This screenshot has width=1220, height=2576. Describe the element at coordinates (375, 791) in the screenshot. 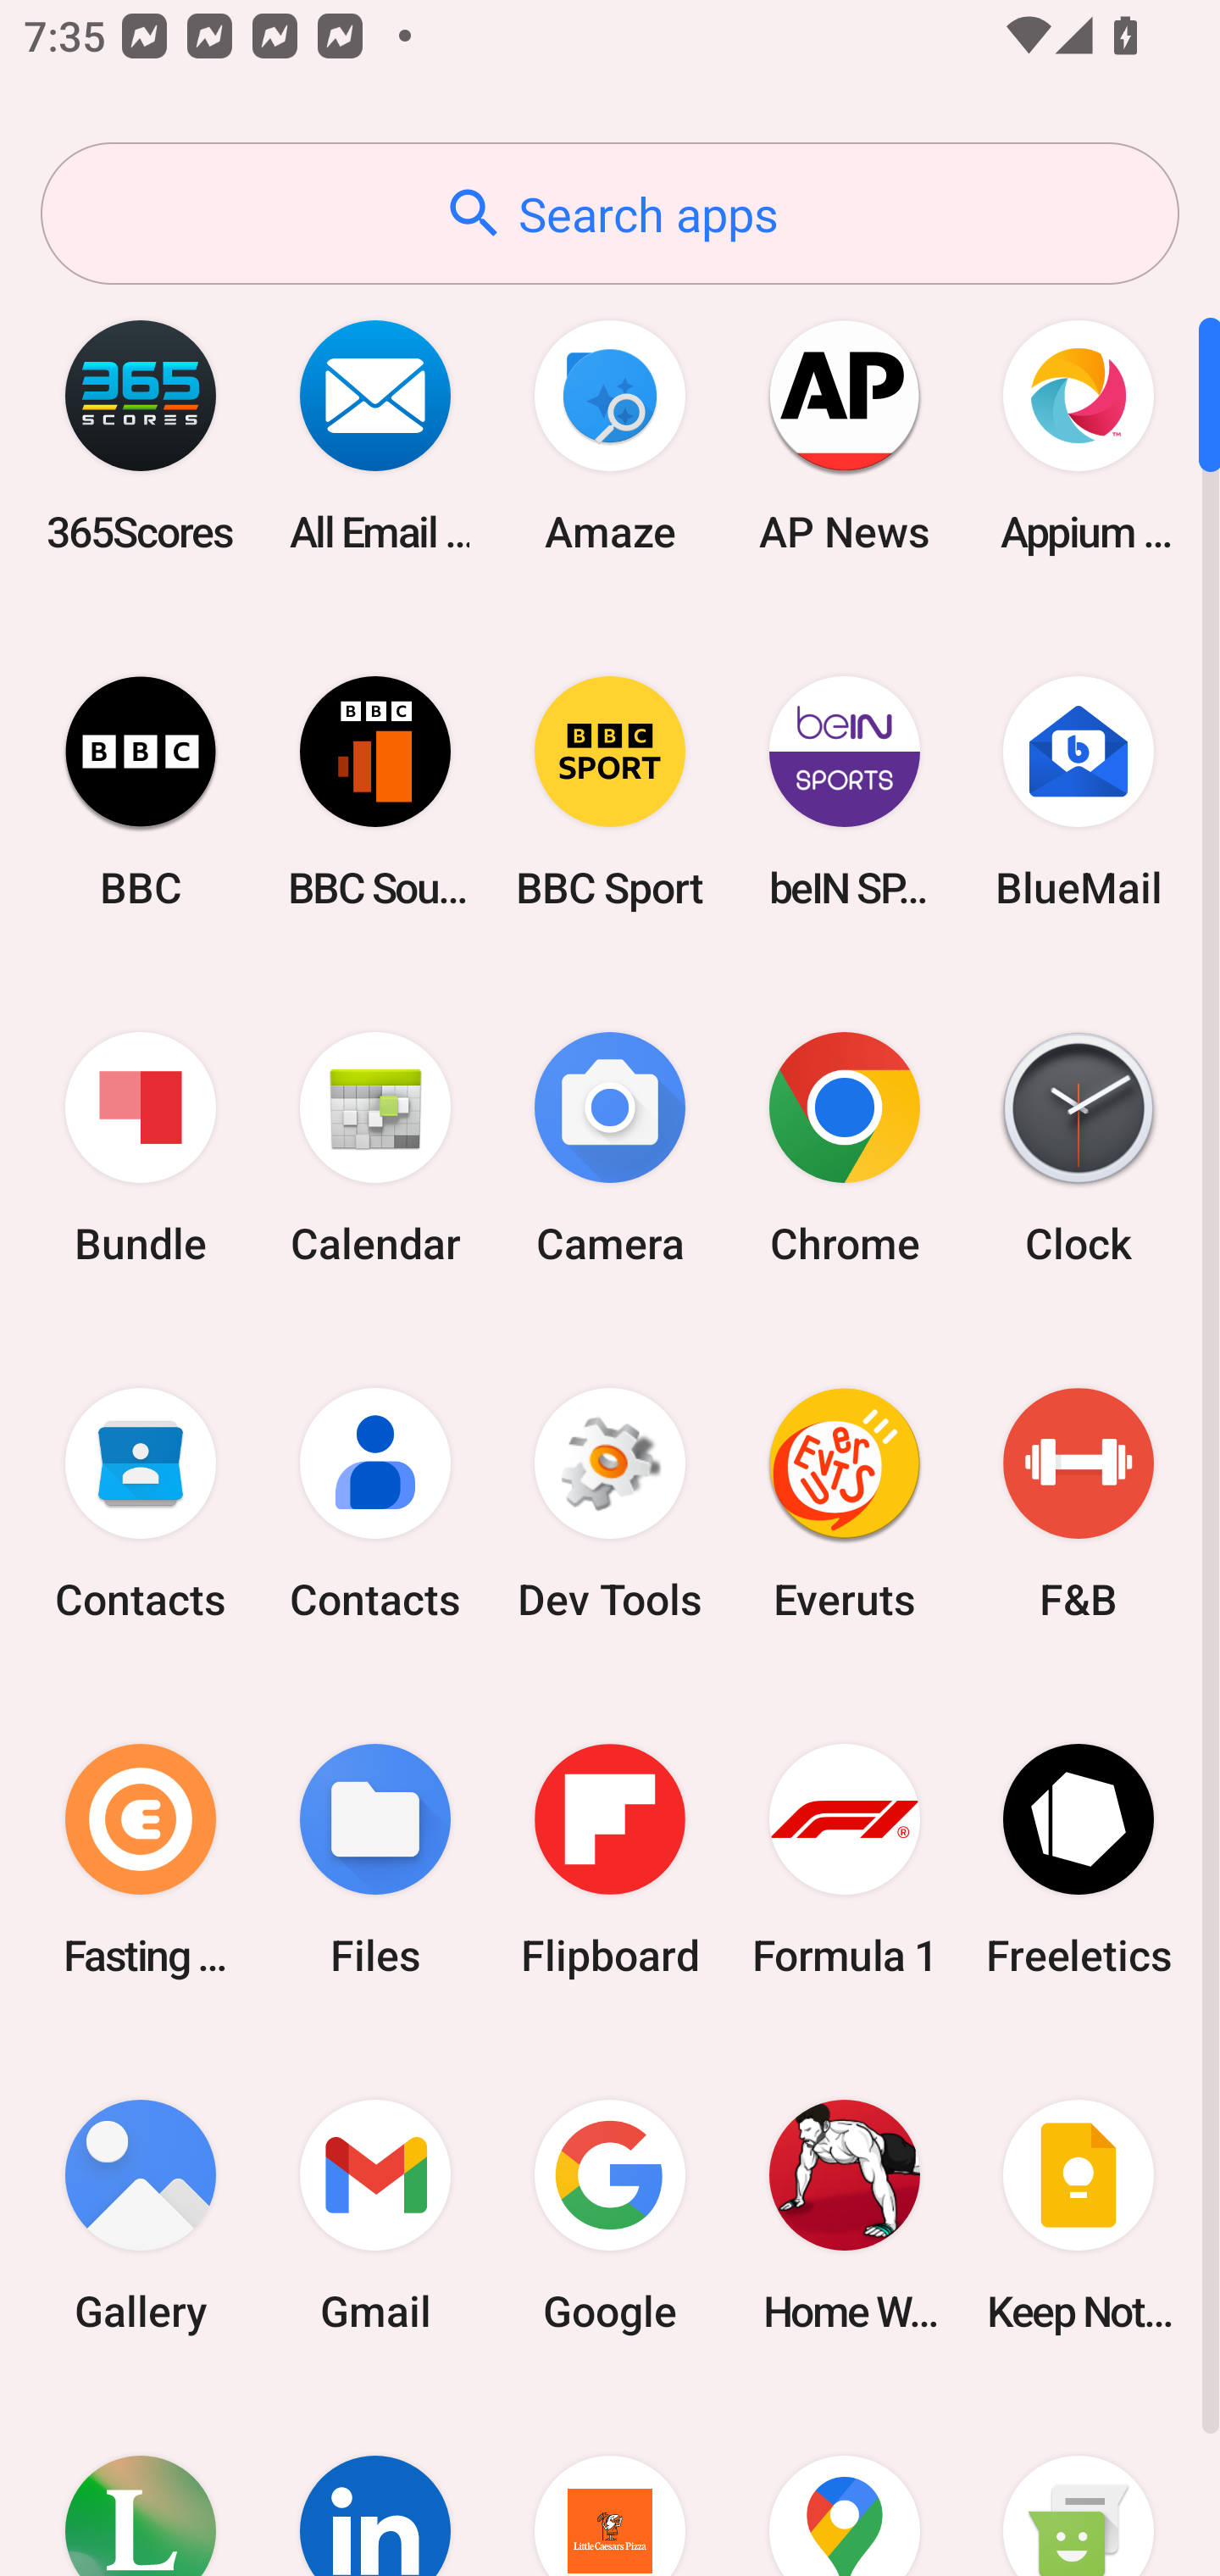

I see `BBC Sounds` at that location.